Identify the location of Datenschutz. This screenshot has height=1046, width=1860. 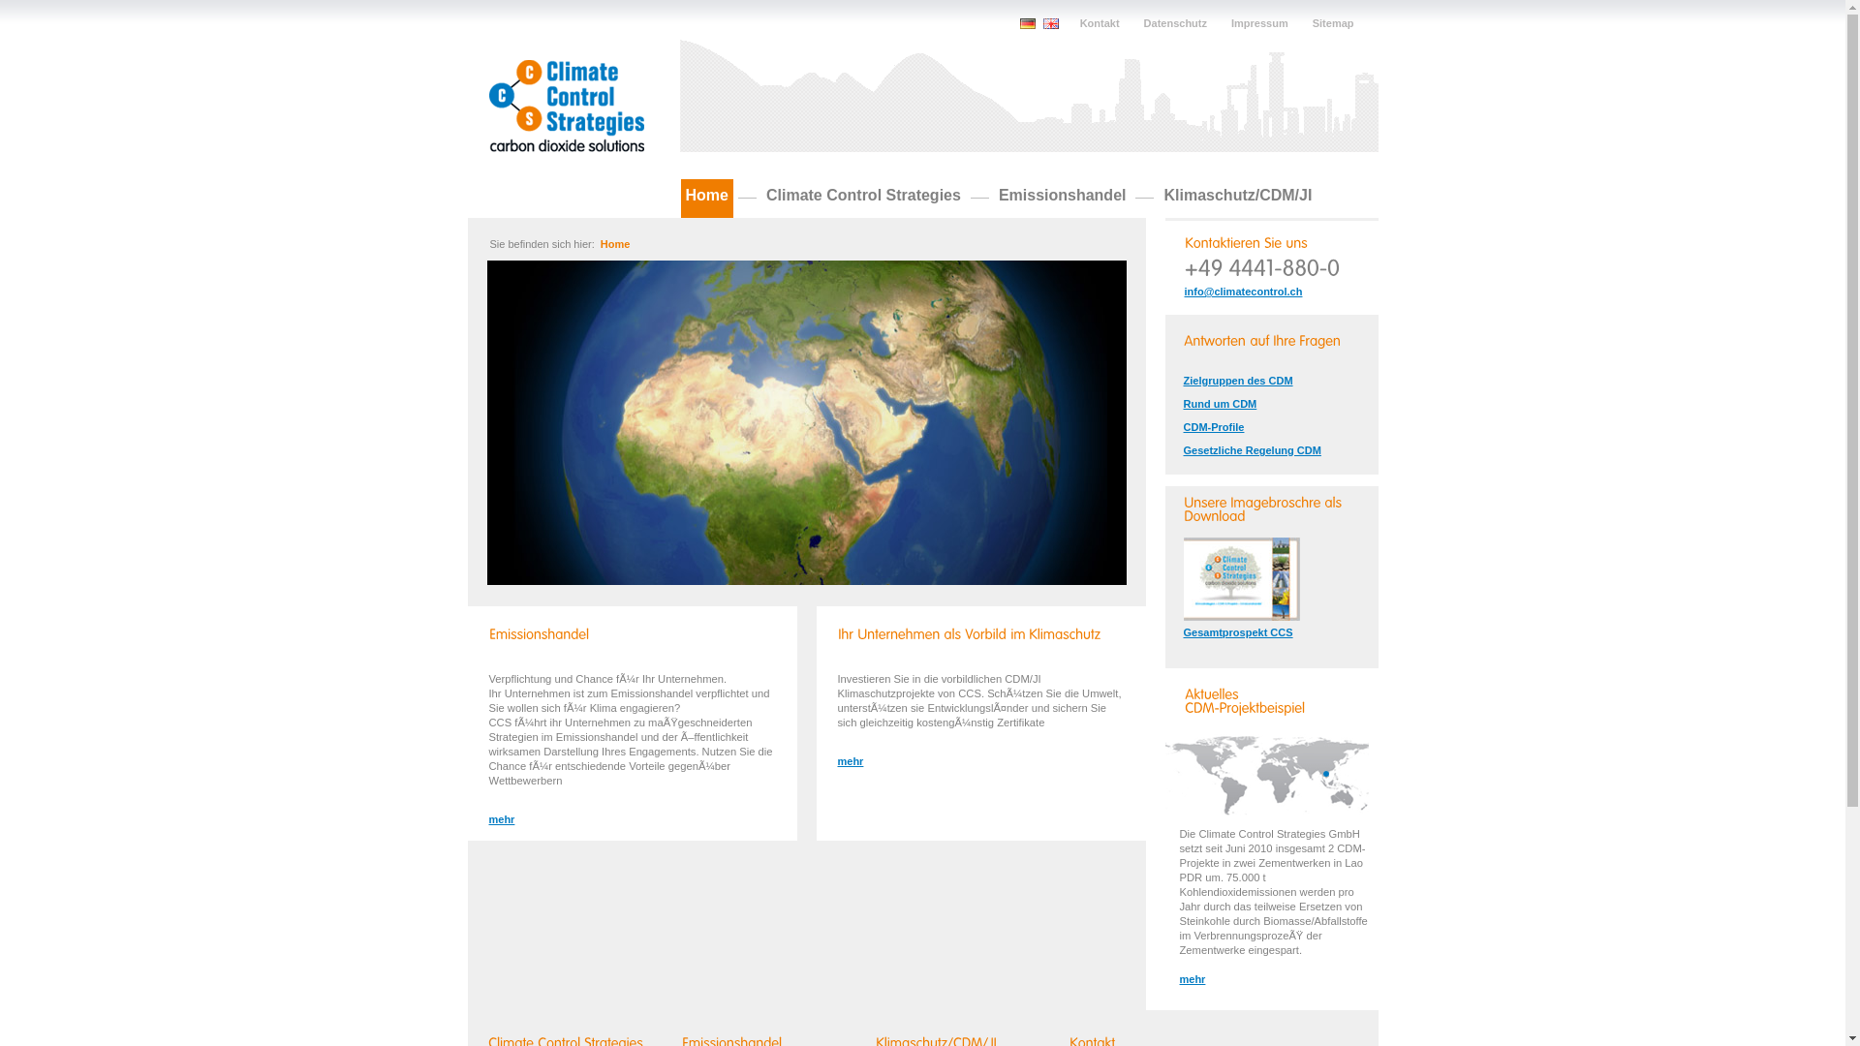
(1176, 23).